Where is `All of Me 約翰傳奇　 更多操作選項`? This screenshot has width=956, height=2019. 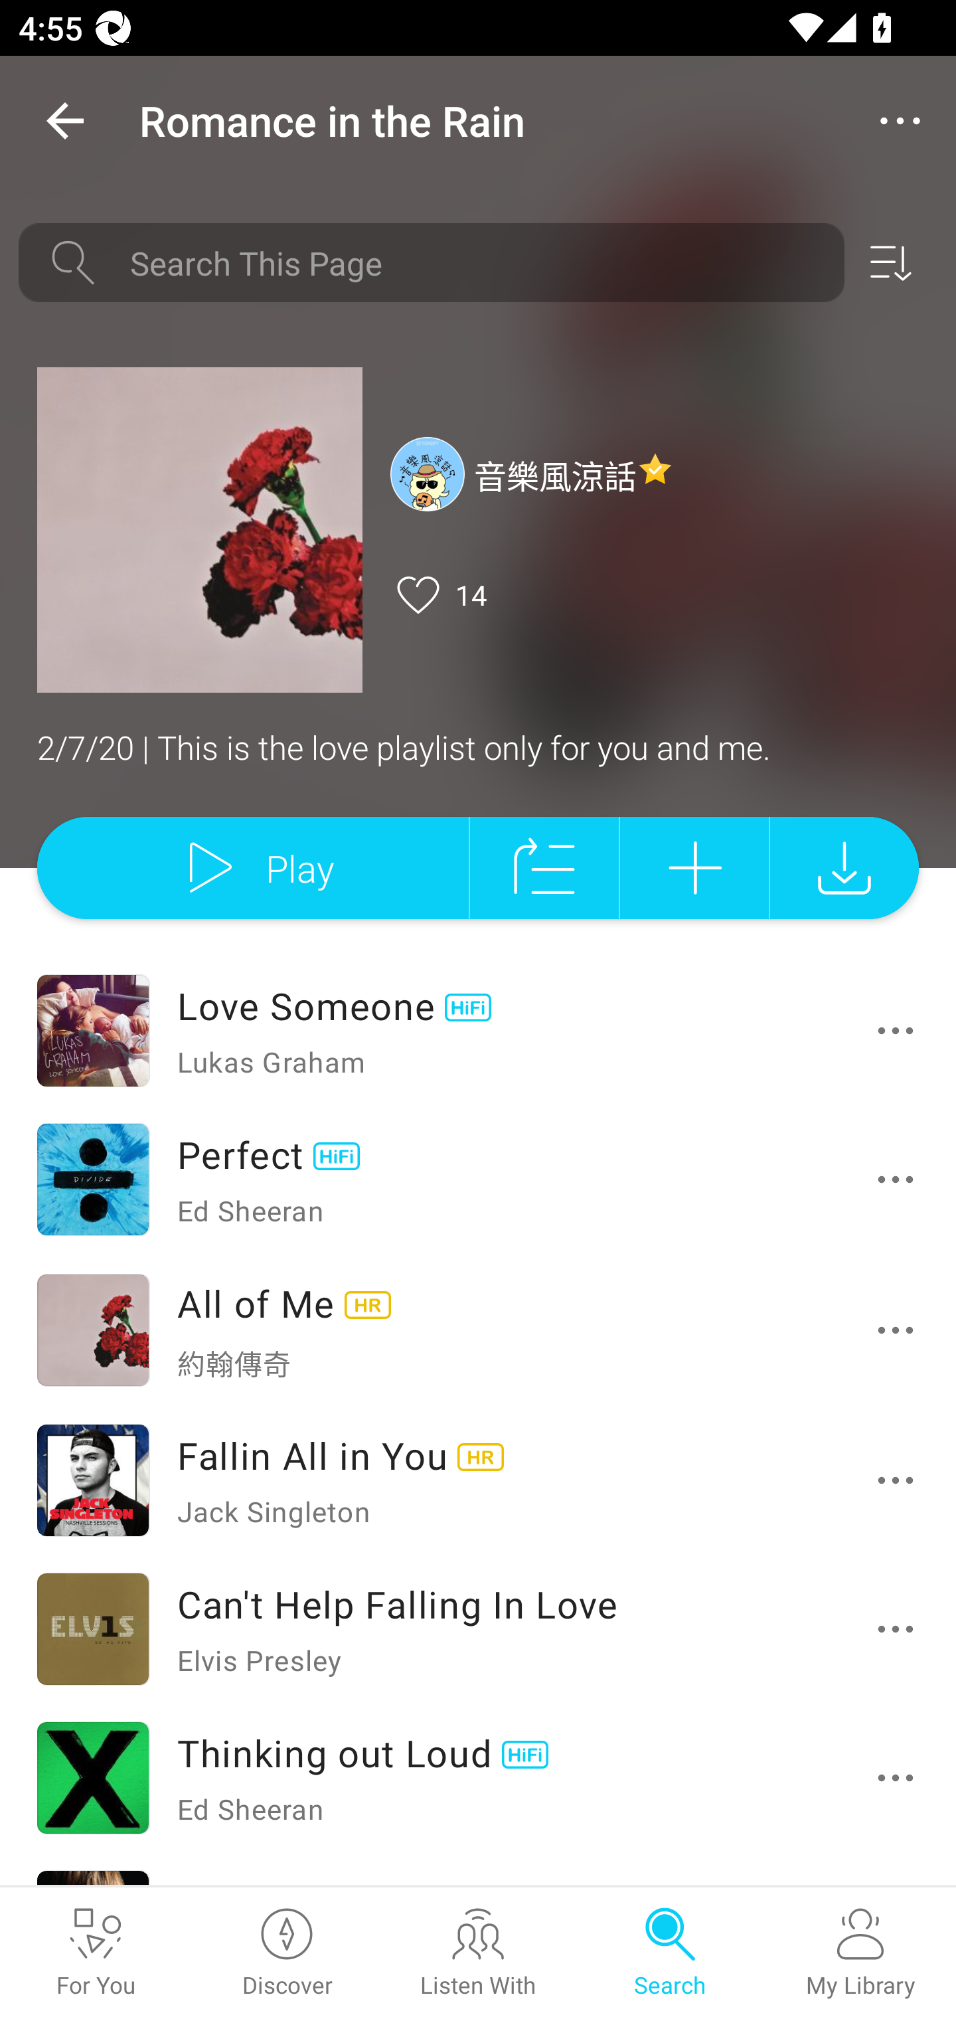 All of Me 約翰傳奇　 更多操作選項 is located at coordinates (478, 1329).